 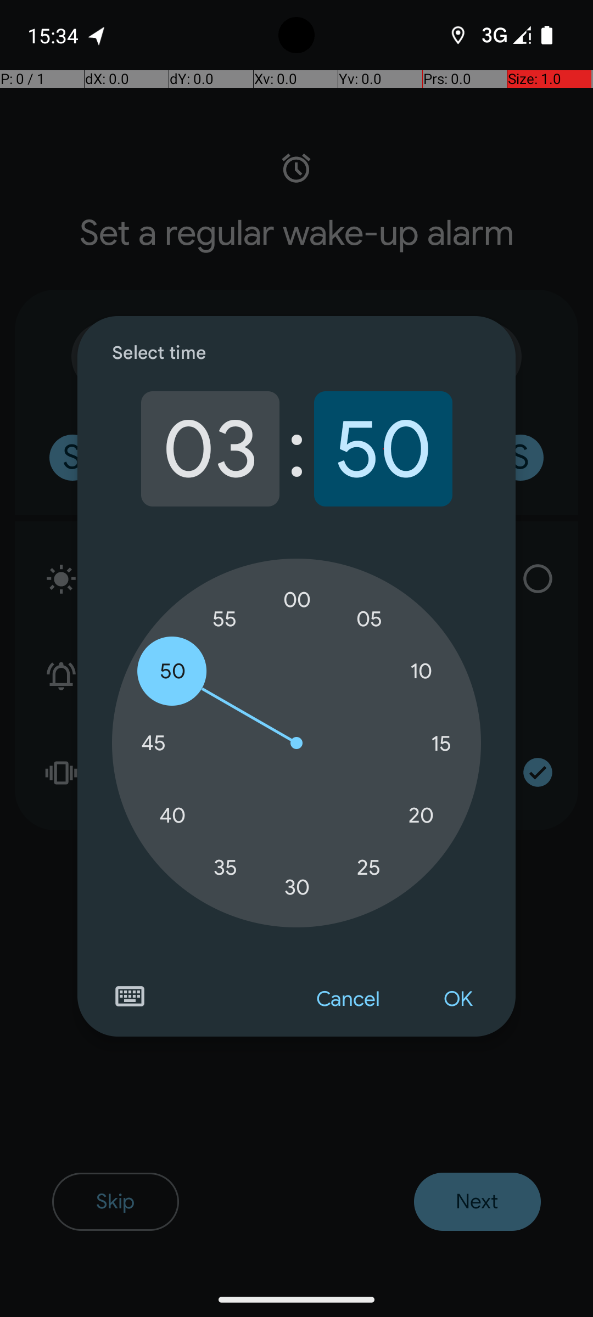 I want to click on 25, so click(x=369, y=867).